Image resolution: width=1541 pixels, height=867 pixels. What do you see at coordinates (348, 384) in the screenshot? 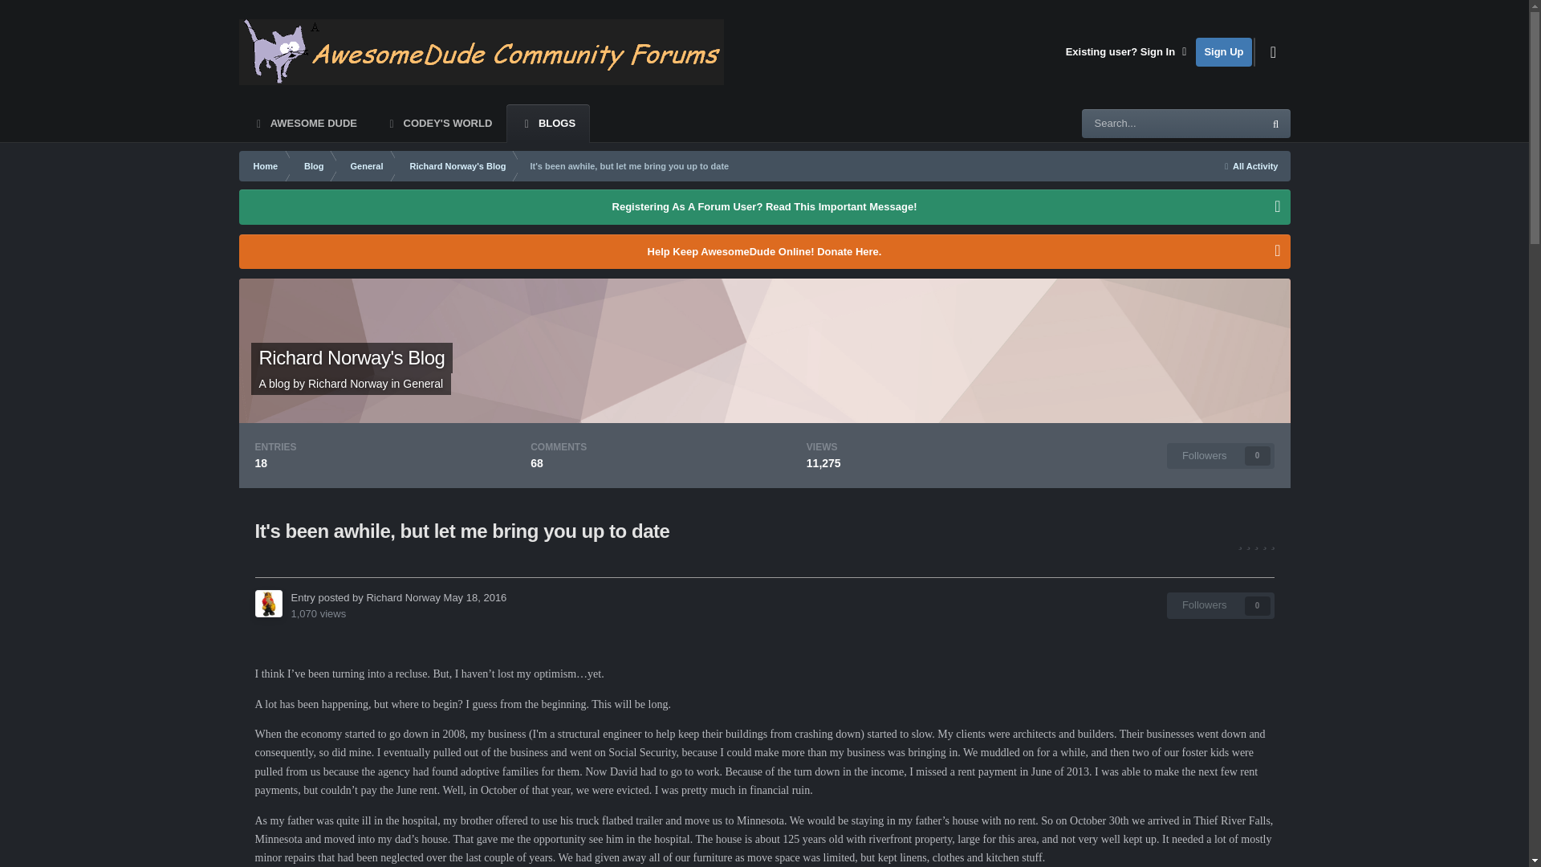
I see `Richard Norway` at bounding box center [348, 384].